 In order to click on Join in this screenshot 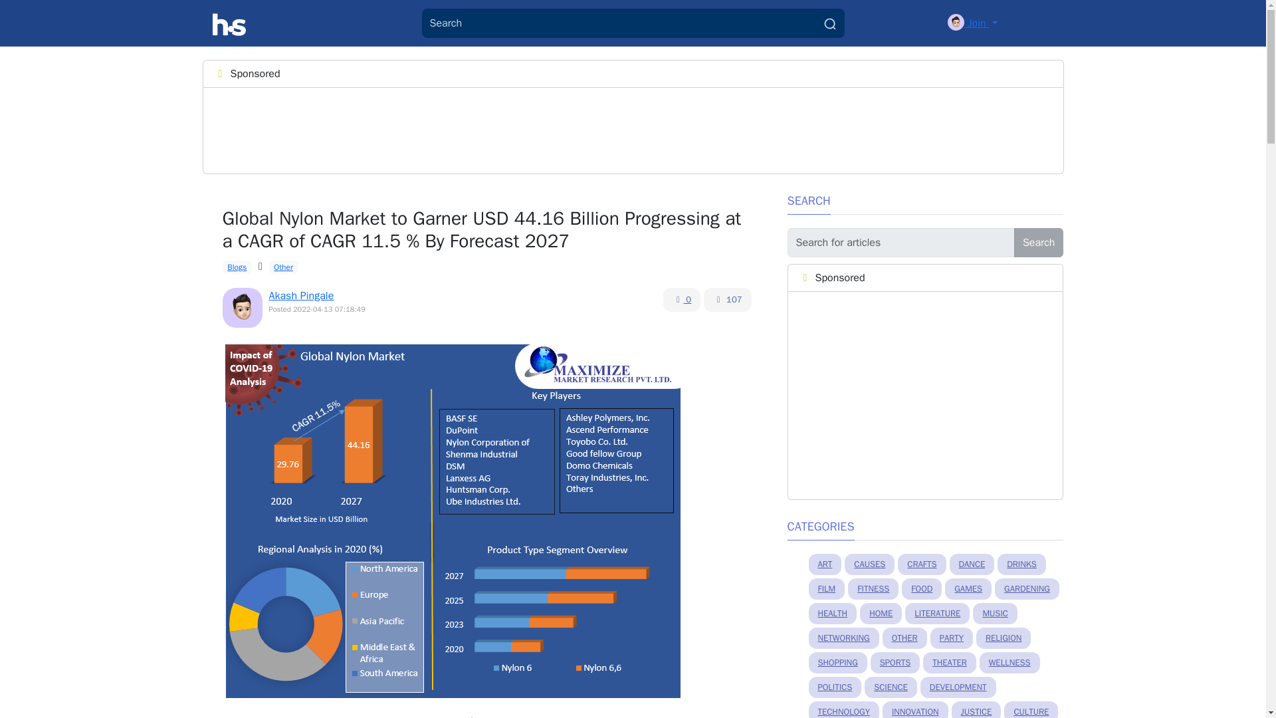, I will do `click(972, 23)`.